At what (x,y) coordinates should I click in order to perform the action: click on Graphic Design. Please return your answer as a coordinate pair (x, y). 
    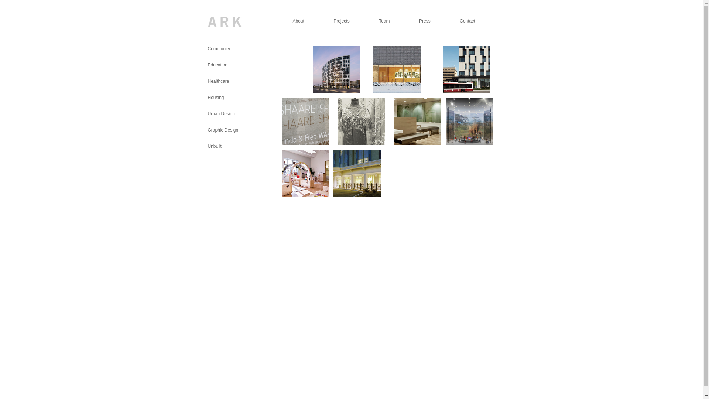
    Looking at the image, I should click on (223, 130).